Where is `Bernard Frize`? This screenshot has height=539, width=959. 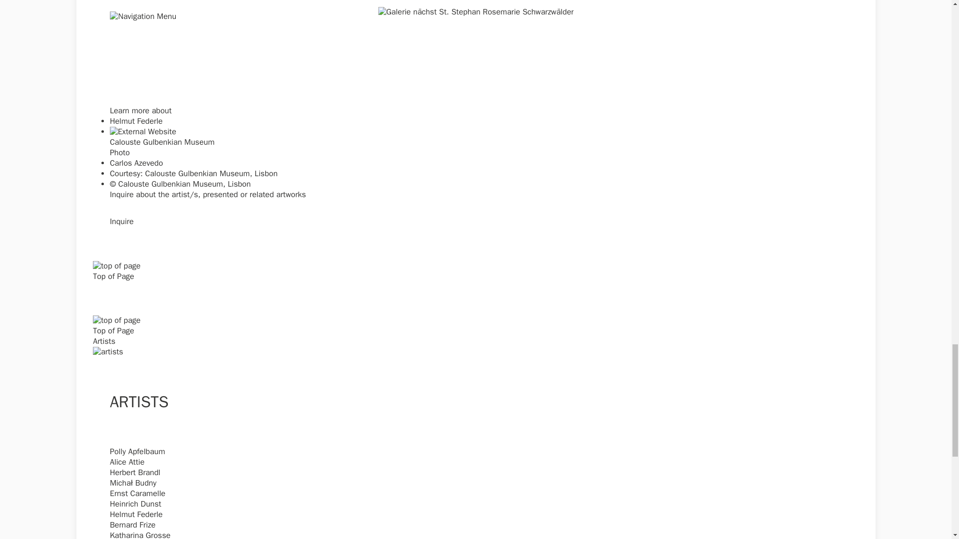
Bernard Frize is located at coordinates (133, 525).